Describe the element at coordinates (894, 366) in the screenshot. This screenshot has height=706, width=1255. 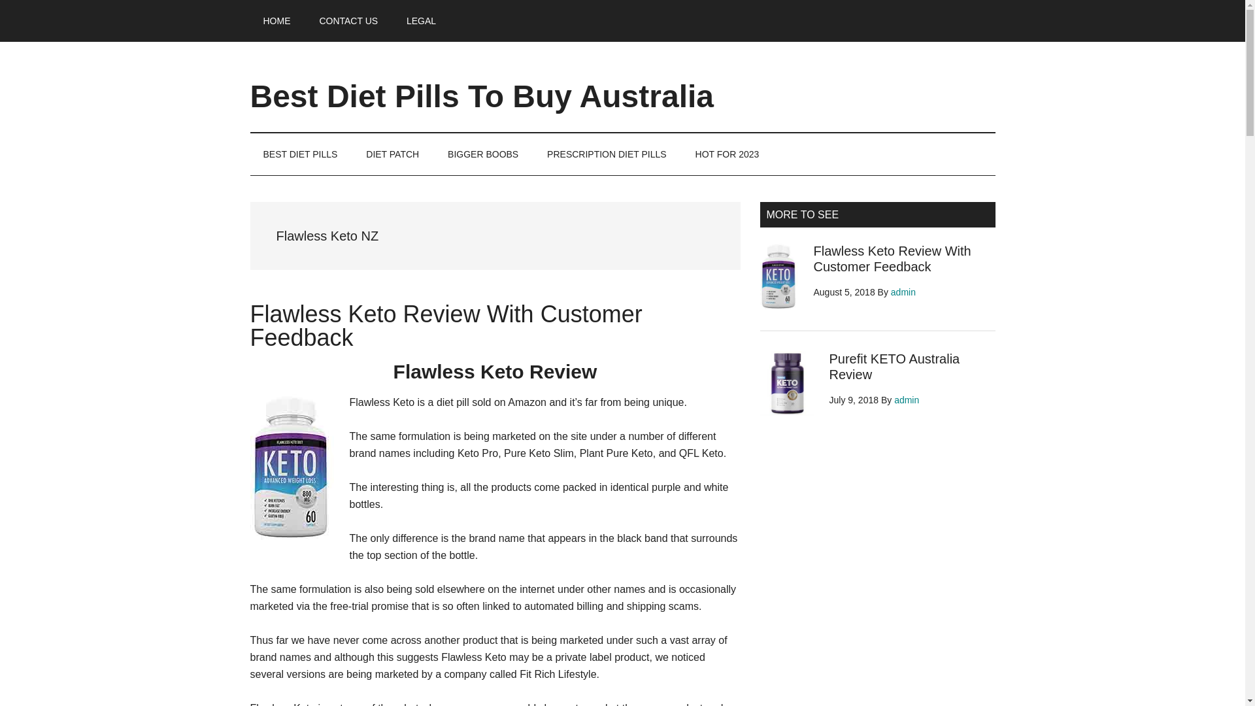
I see `Purefit KETO Australia Review` at that location.